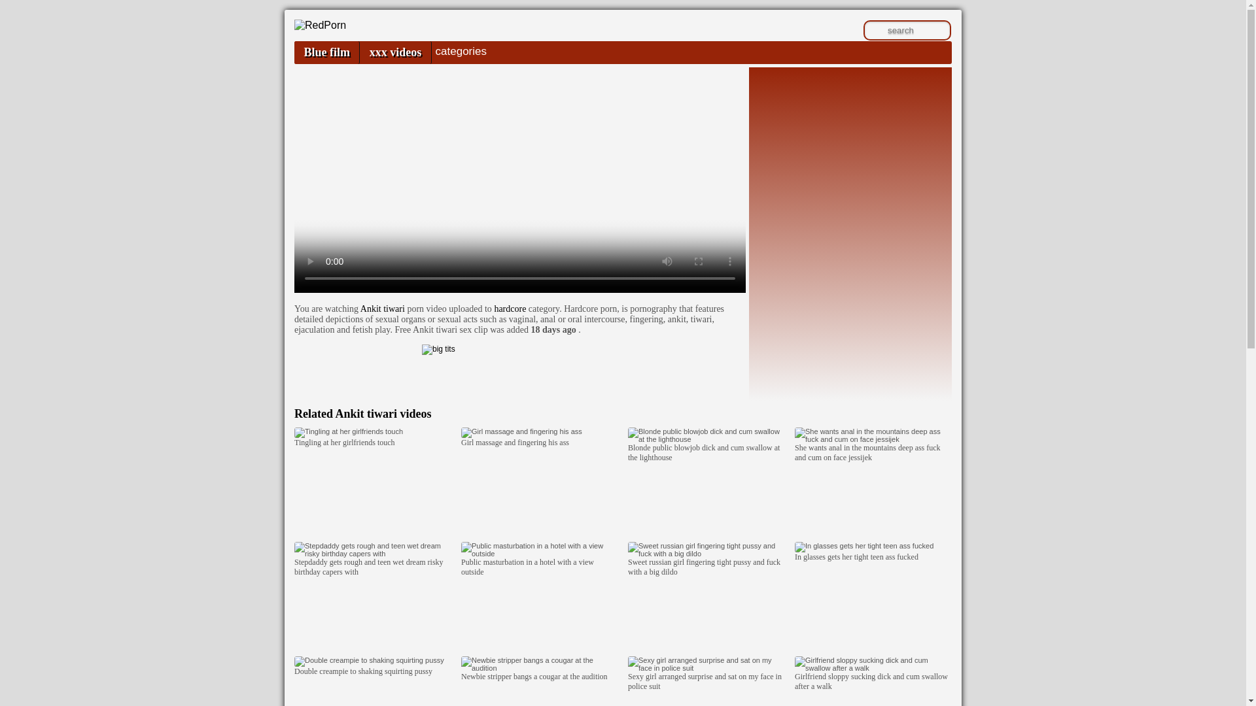  Describe the element at coordinates (383, 413) in the screenshot. I see `Ankit tiwari videos` at that location.